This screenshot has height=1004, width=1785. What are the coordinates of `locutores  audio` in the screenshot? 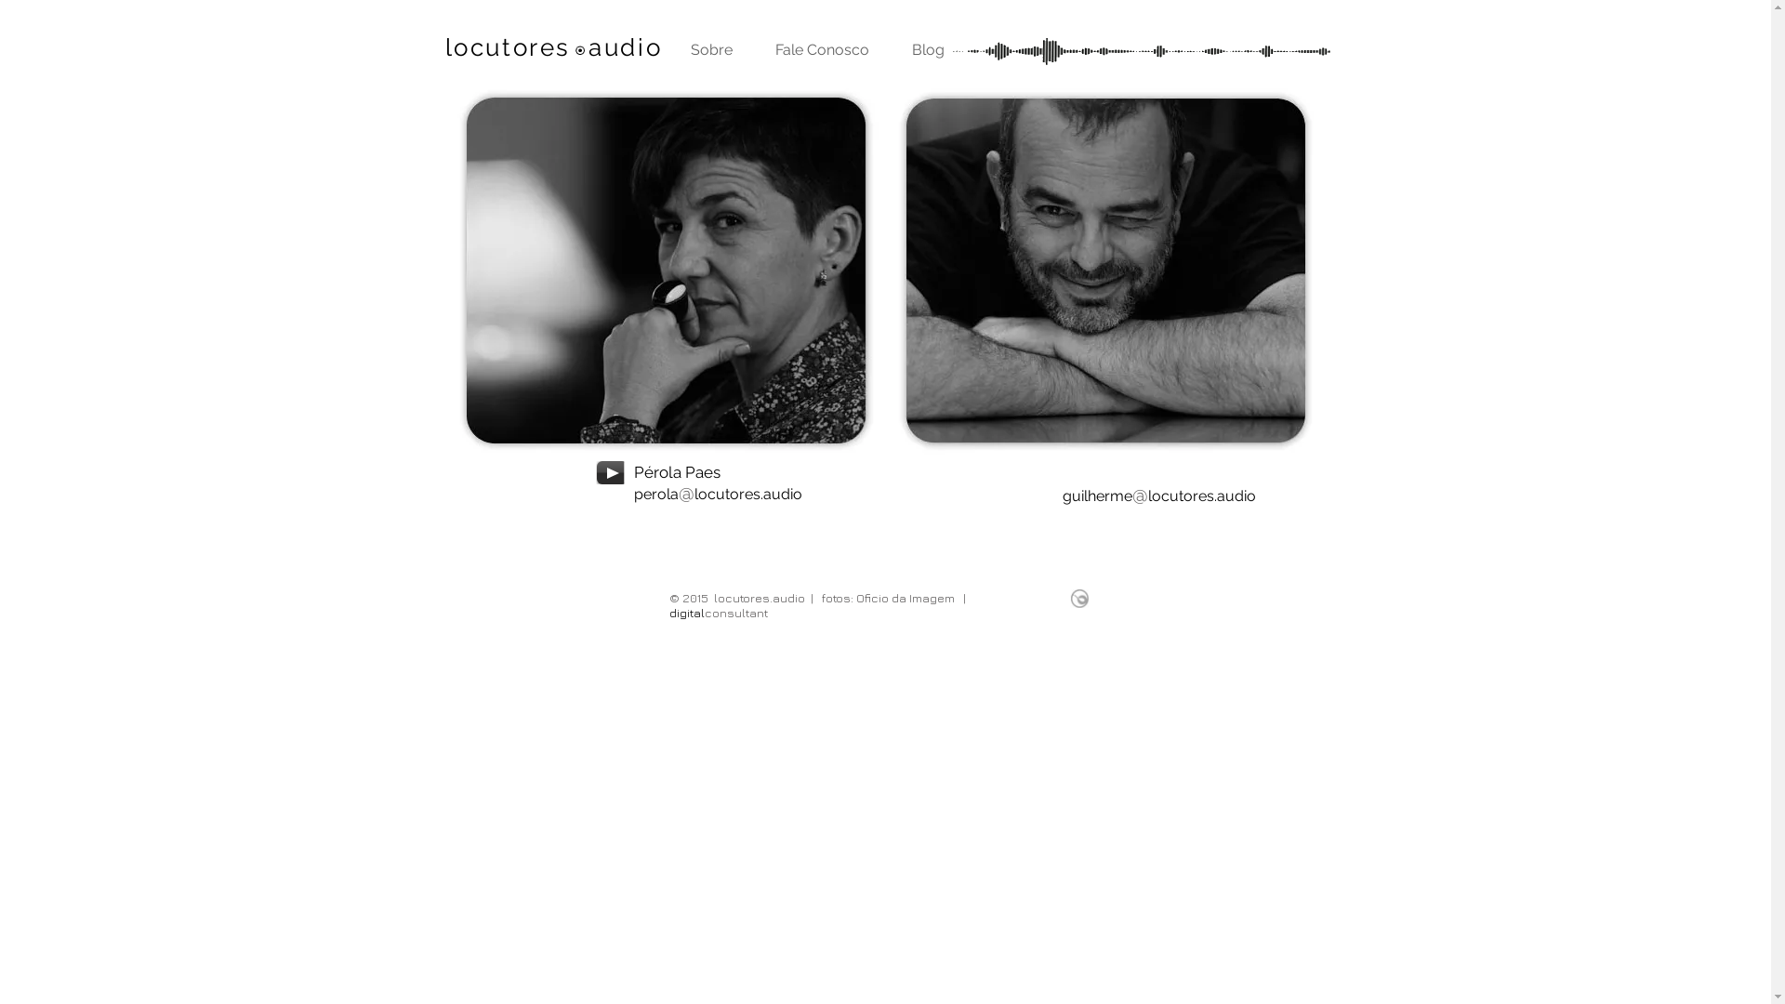 It's located at (553, 47).